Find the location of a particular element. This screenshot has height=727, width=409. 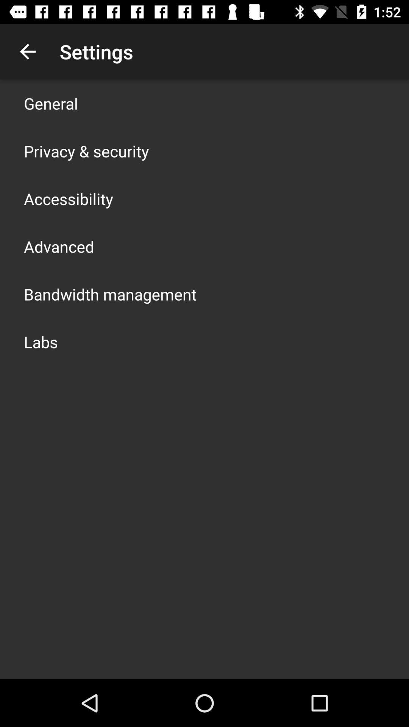

turn on the app below privacy & security app is located at coordinates (69, 198).